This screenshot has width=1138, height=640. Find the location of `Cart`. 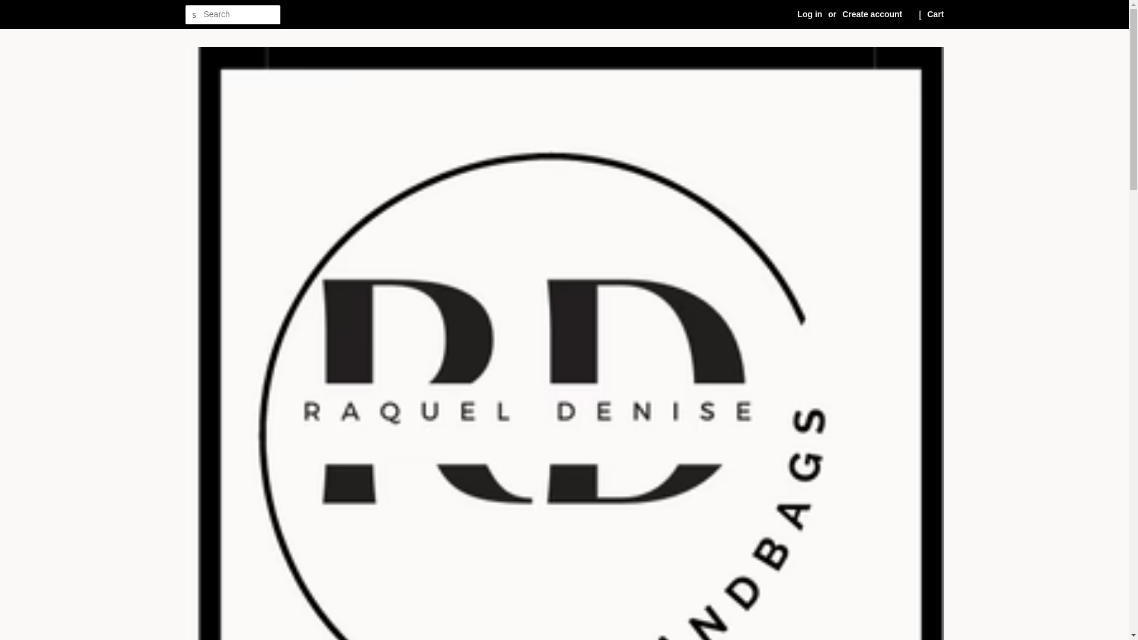

Cart is located at coordinates (935, 14).